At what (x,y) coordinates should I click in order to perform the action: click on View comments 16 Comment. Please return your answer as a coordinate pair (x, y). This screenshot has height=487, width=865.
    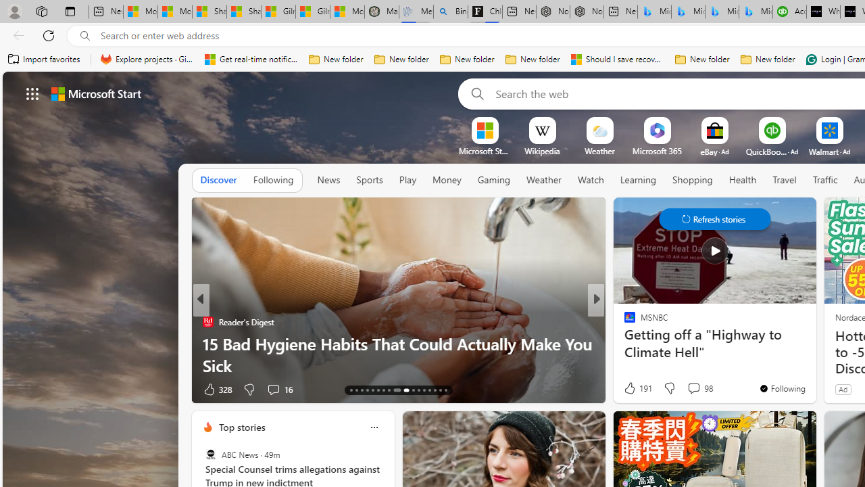
    Looking at the image, I should click on (280, 388).